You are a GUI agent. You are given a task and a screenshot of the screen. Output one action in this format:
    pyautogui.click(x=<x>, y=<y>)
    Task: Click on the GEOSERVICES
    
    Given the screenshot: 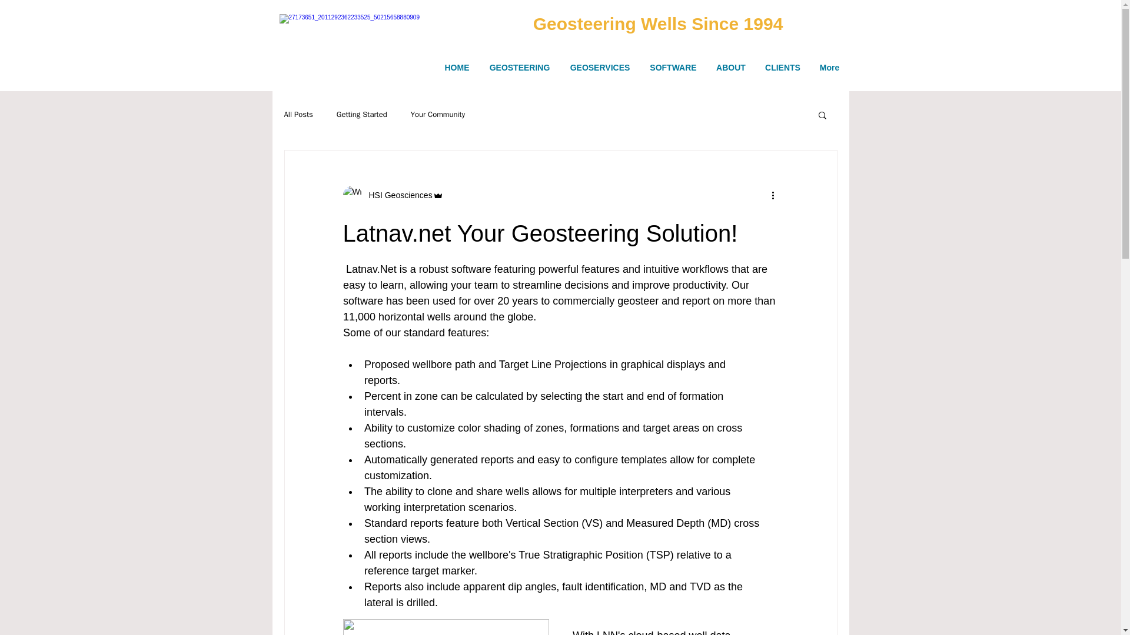 What is the action you would take?
    pyautogui.click(x=600, y=68)
    